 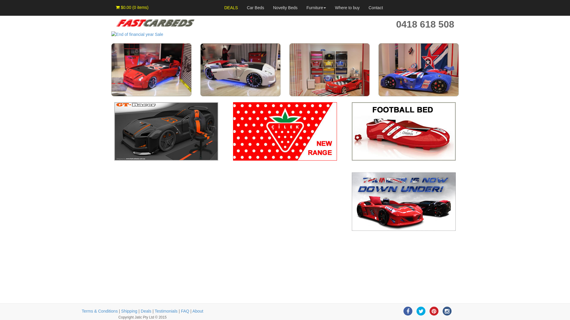 I want to click on Facebook, so click(x=408, y=311).